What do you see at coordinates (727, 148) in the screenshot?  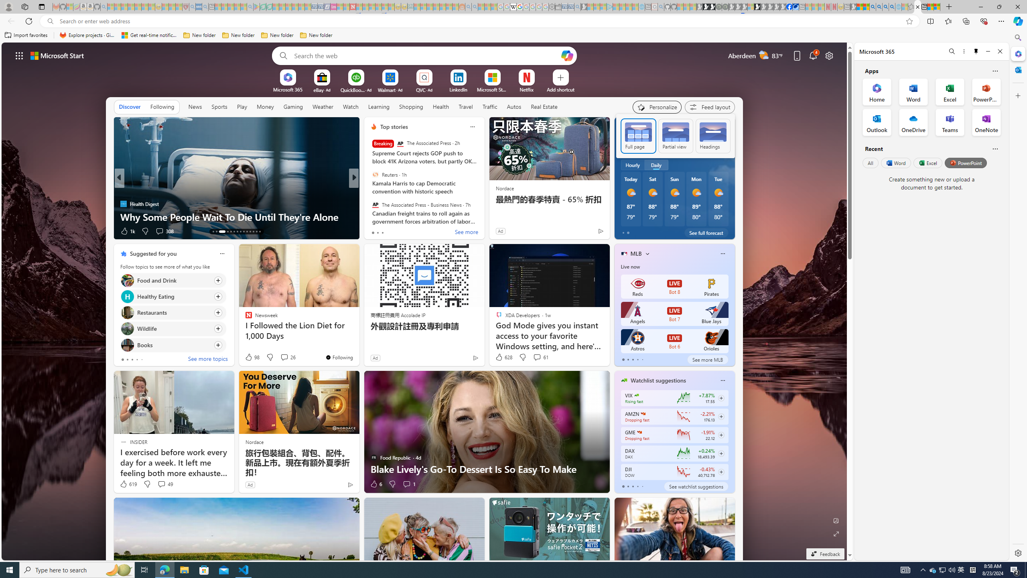 I see `Class: weather-arrow-glyph` at bounding box center [727, 148].